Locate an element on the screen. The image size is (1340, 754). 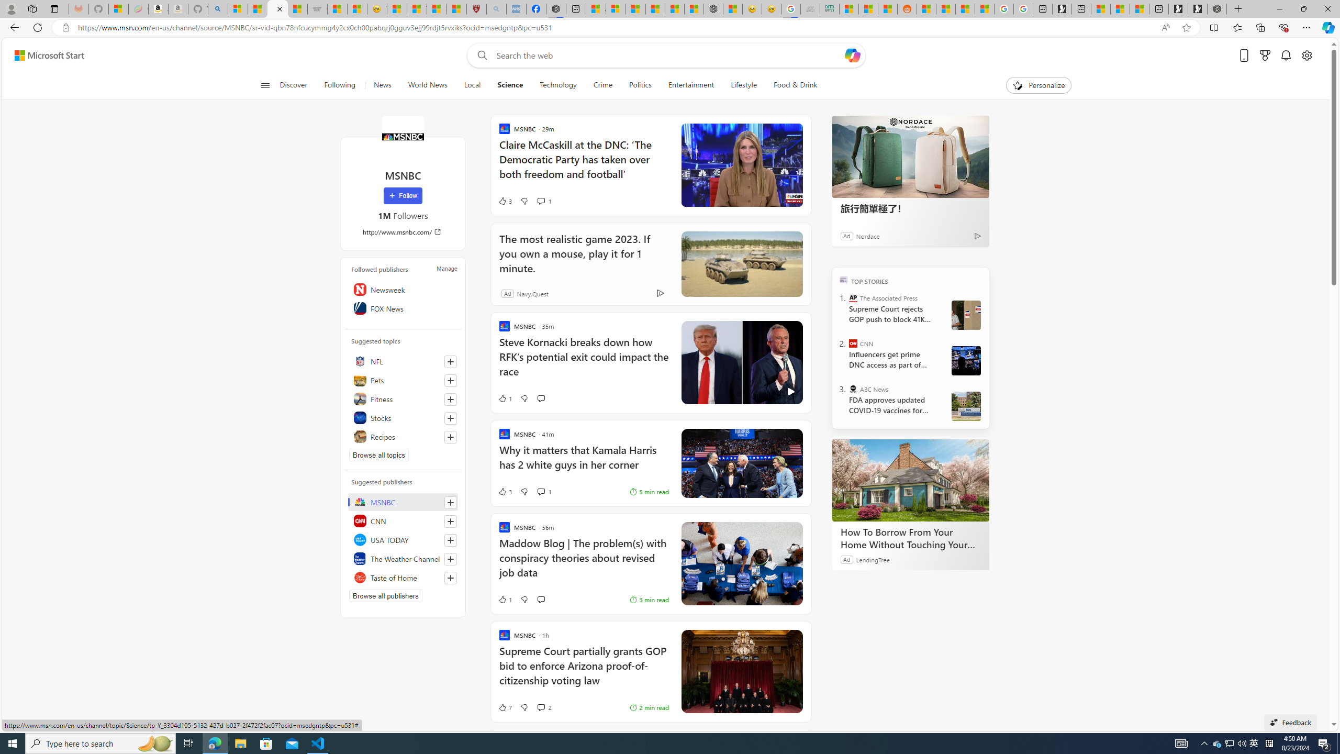
TOP is located at coordinates (844, 279).